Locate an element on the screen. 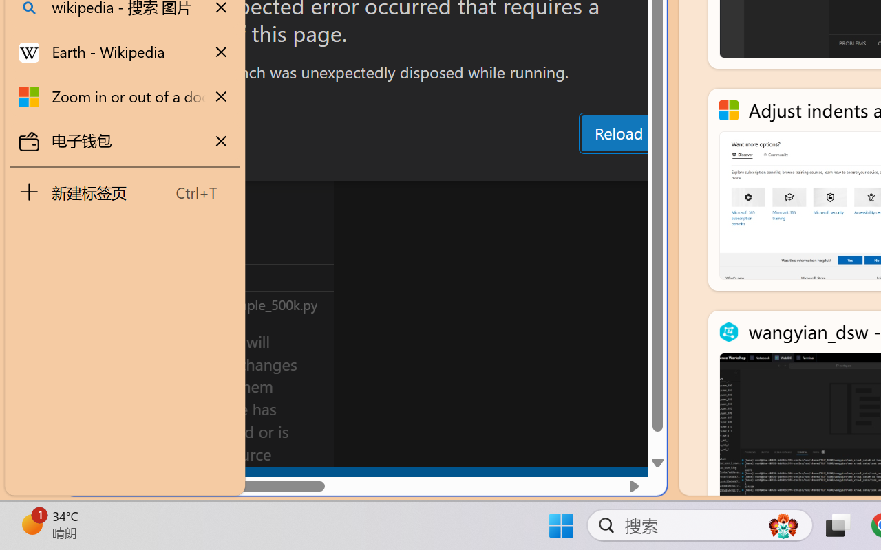  remote is located at coordinates (84, 480).